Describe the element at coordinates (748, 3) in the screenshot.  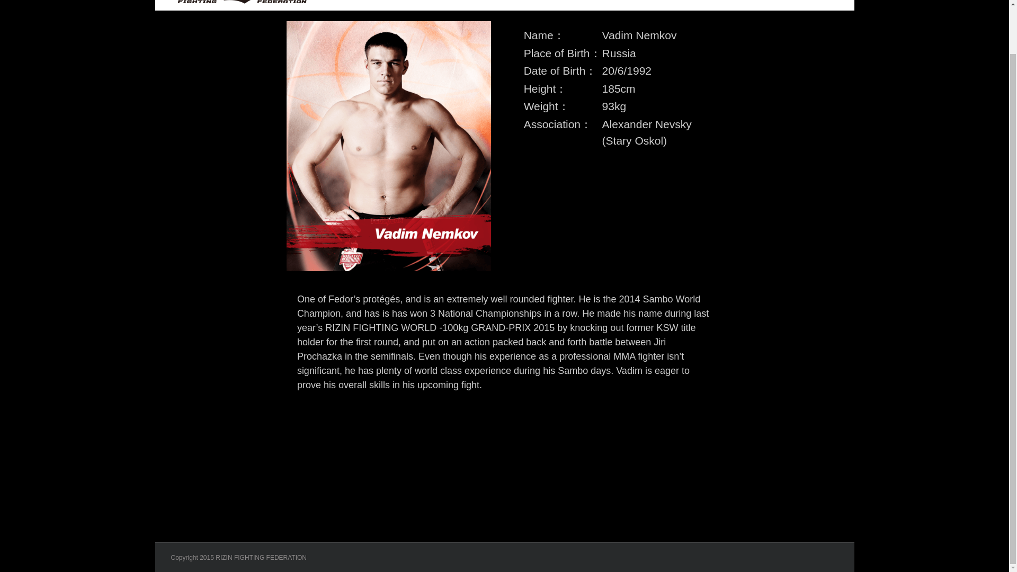
I see `Movie` at that location.